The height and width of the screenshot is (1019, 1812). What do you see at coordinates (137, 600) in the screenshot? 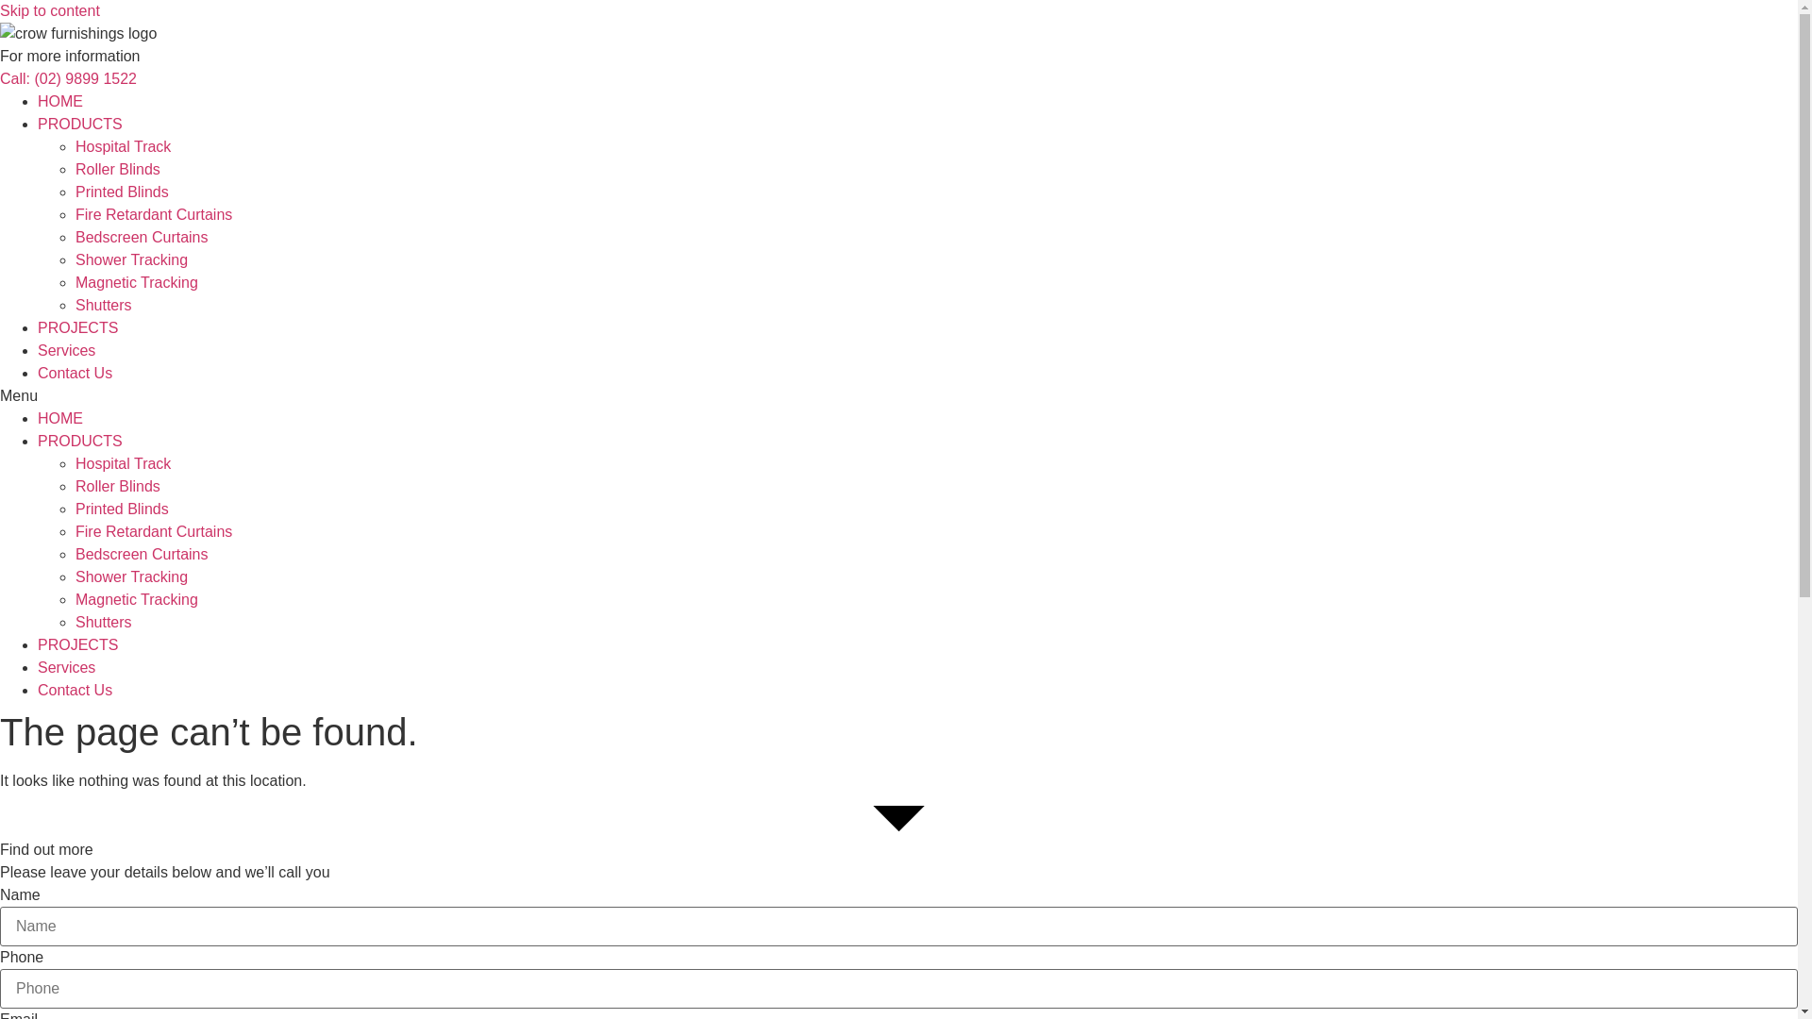
I see `Magnetic Tracking` at bounding box center [137, 600].